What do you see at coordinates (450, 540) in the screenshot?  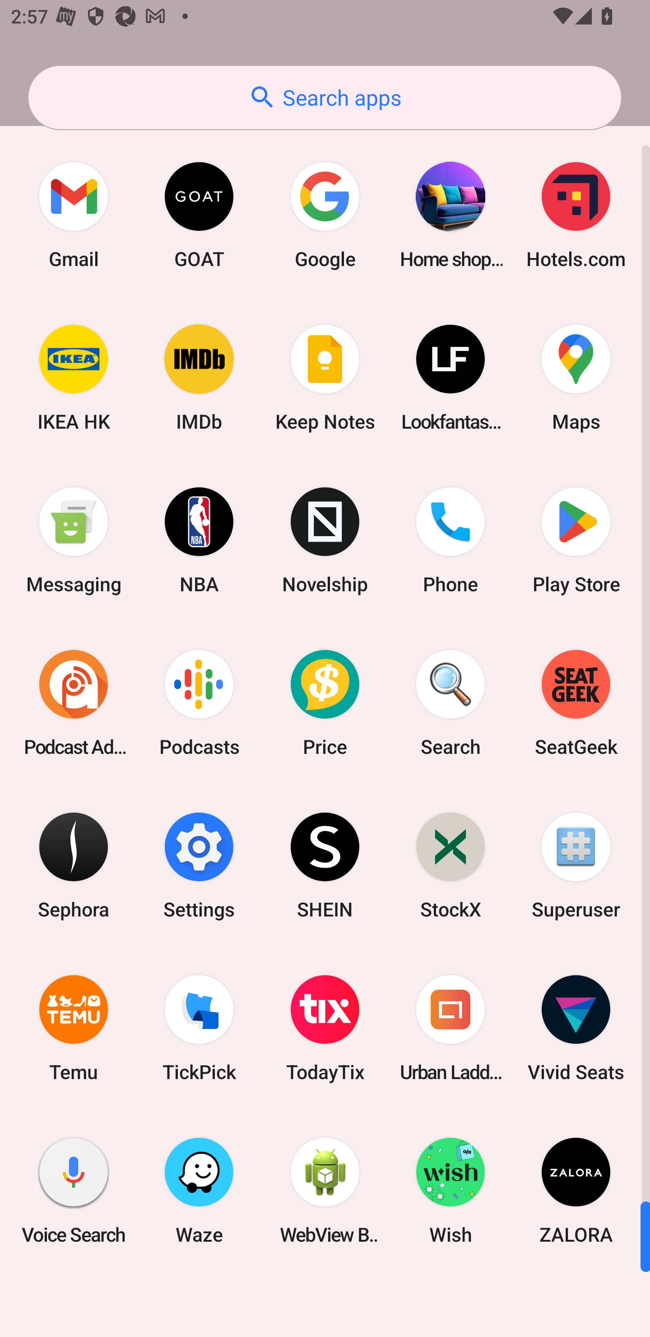 I see `Phone` at bounding box center [450, 540].